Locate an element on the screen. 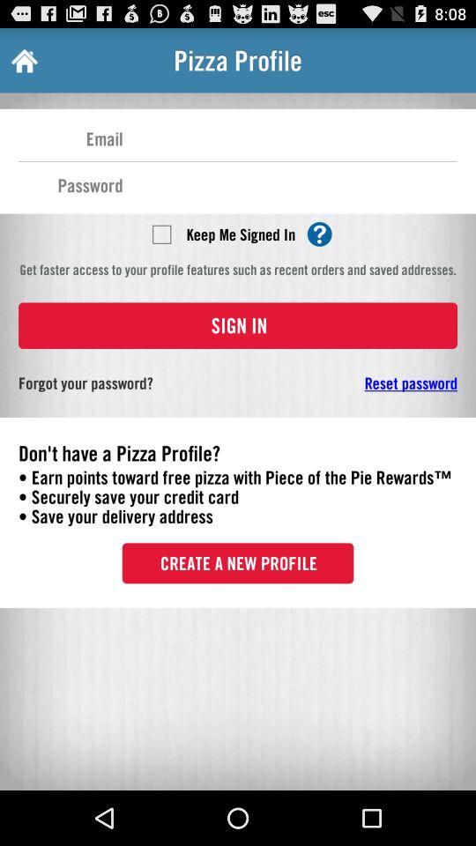  keep user signed in to account is located at coordinates (161, 234).